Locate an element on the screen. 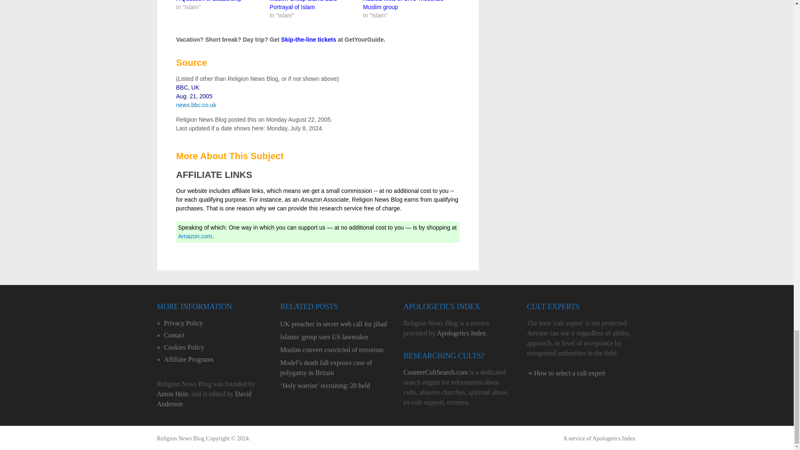 The width and height of the screenshot is (800, 450). UK preacher in secret web call for jihad is located at coordinates (335, 324).